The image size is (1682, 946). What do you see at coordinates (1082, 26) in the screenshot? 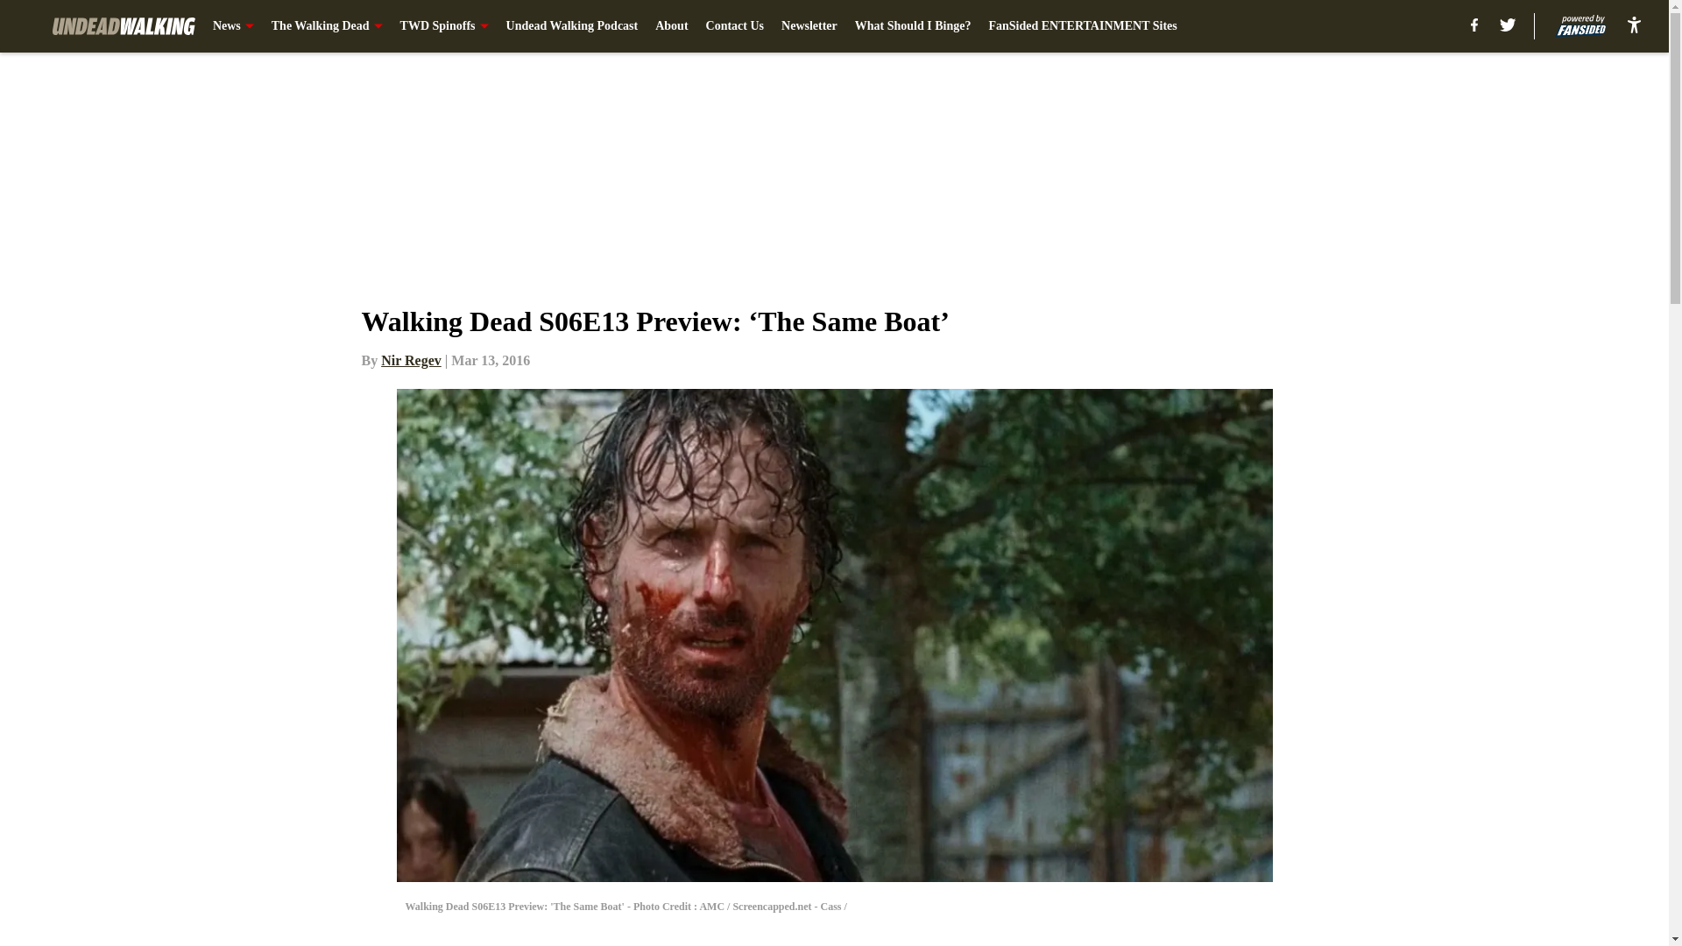
I see `FanSided ENTERTAINMENT Sites` at bounding box center [1082, 26].